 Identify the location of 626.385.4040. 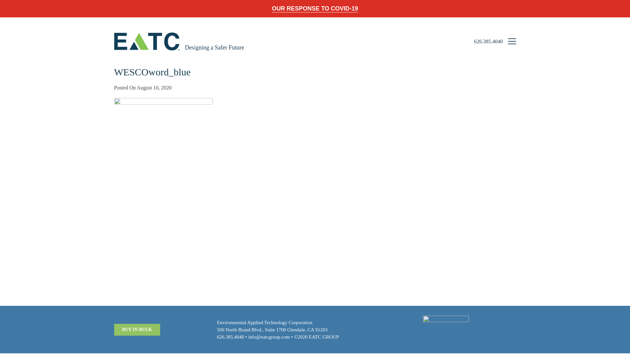
(488, 41).